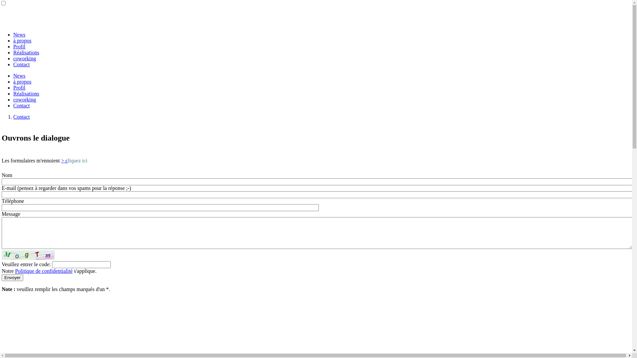  I want to click on Envoyer, so click(13, 278).